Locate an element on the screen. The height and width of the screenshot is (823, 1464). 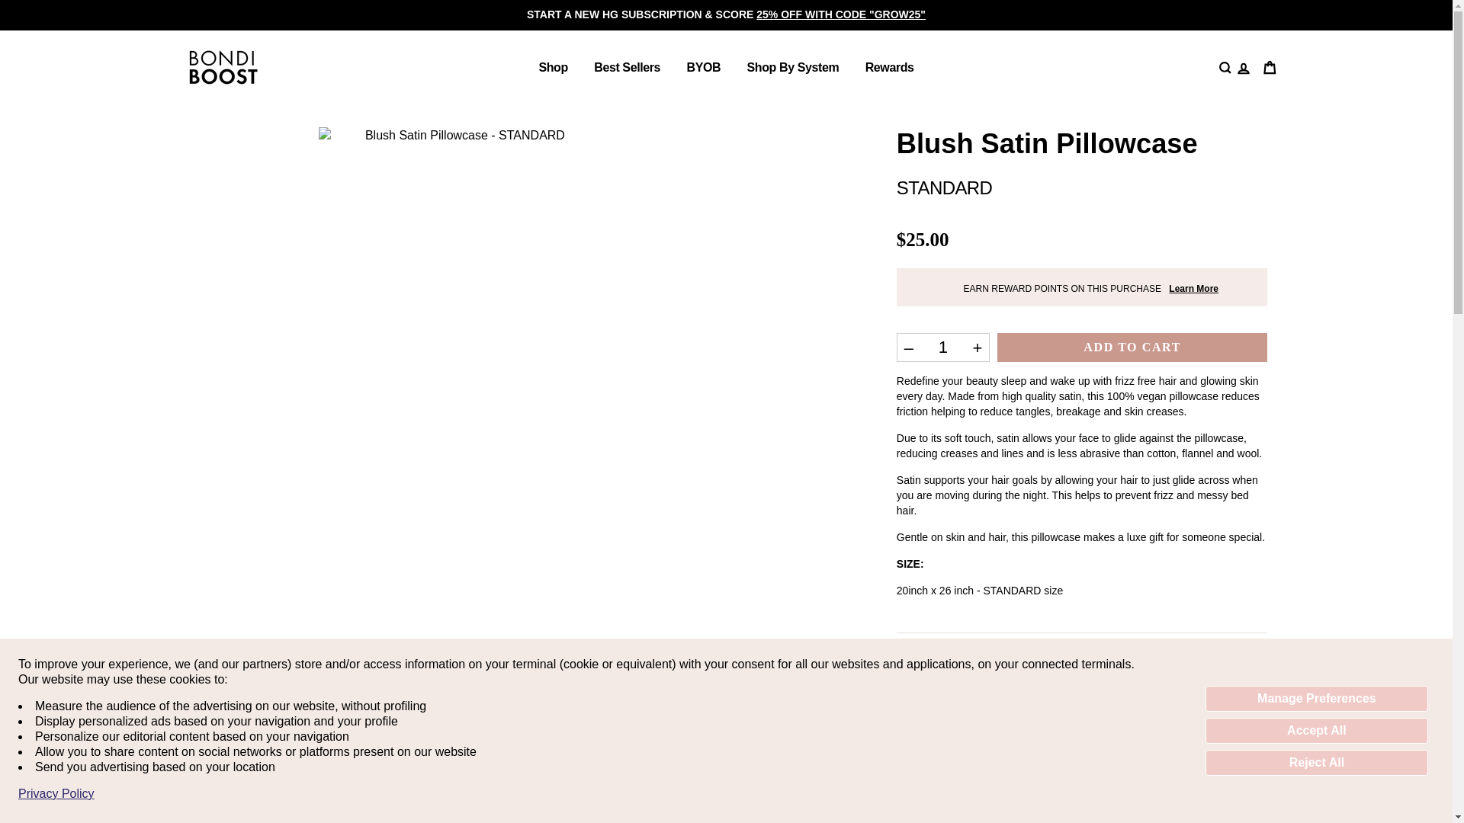
Privacy Policy is located at coordinates (56, 794).